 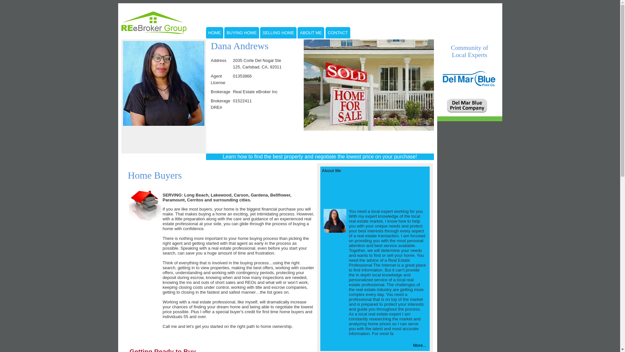 I want to click on SELLING HOME, so click(x=278, y=33).